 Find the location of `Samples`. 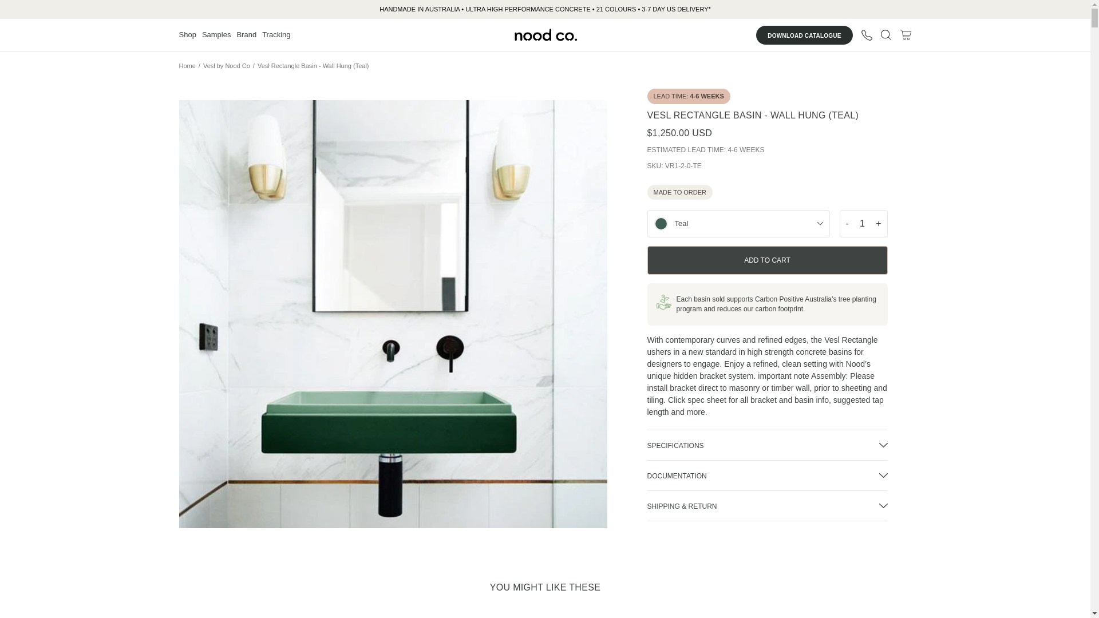

Samples is located at coordinates (216, 34).